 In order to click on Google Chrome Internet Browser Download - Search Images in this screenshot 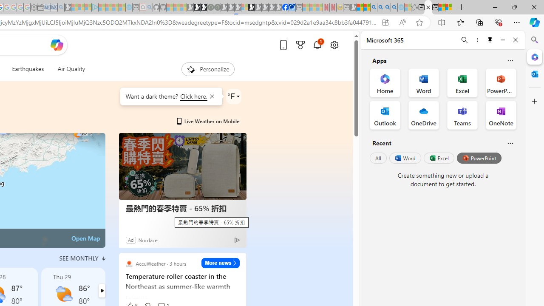, I will do `click(394, 8)`.